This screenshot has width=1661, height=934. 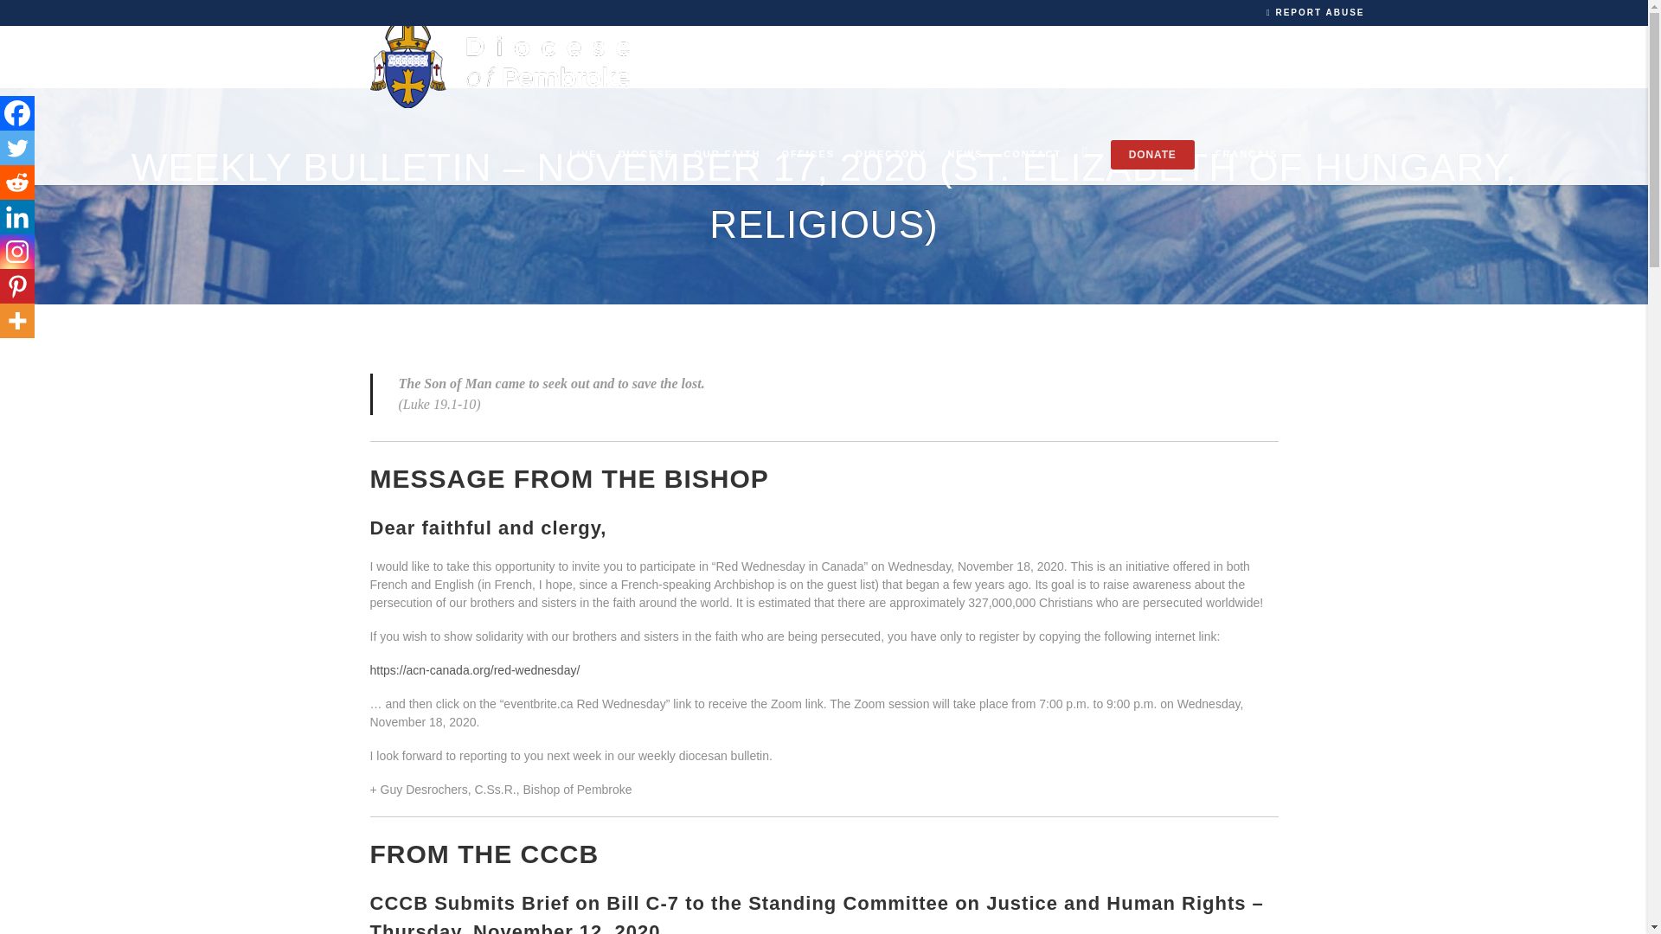 I want to click on DIOCESE, so click(x=645, y=153).